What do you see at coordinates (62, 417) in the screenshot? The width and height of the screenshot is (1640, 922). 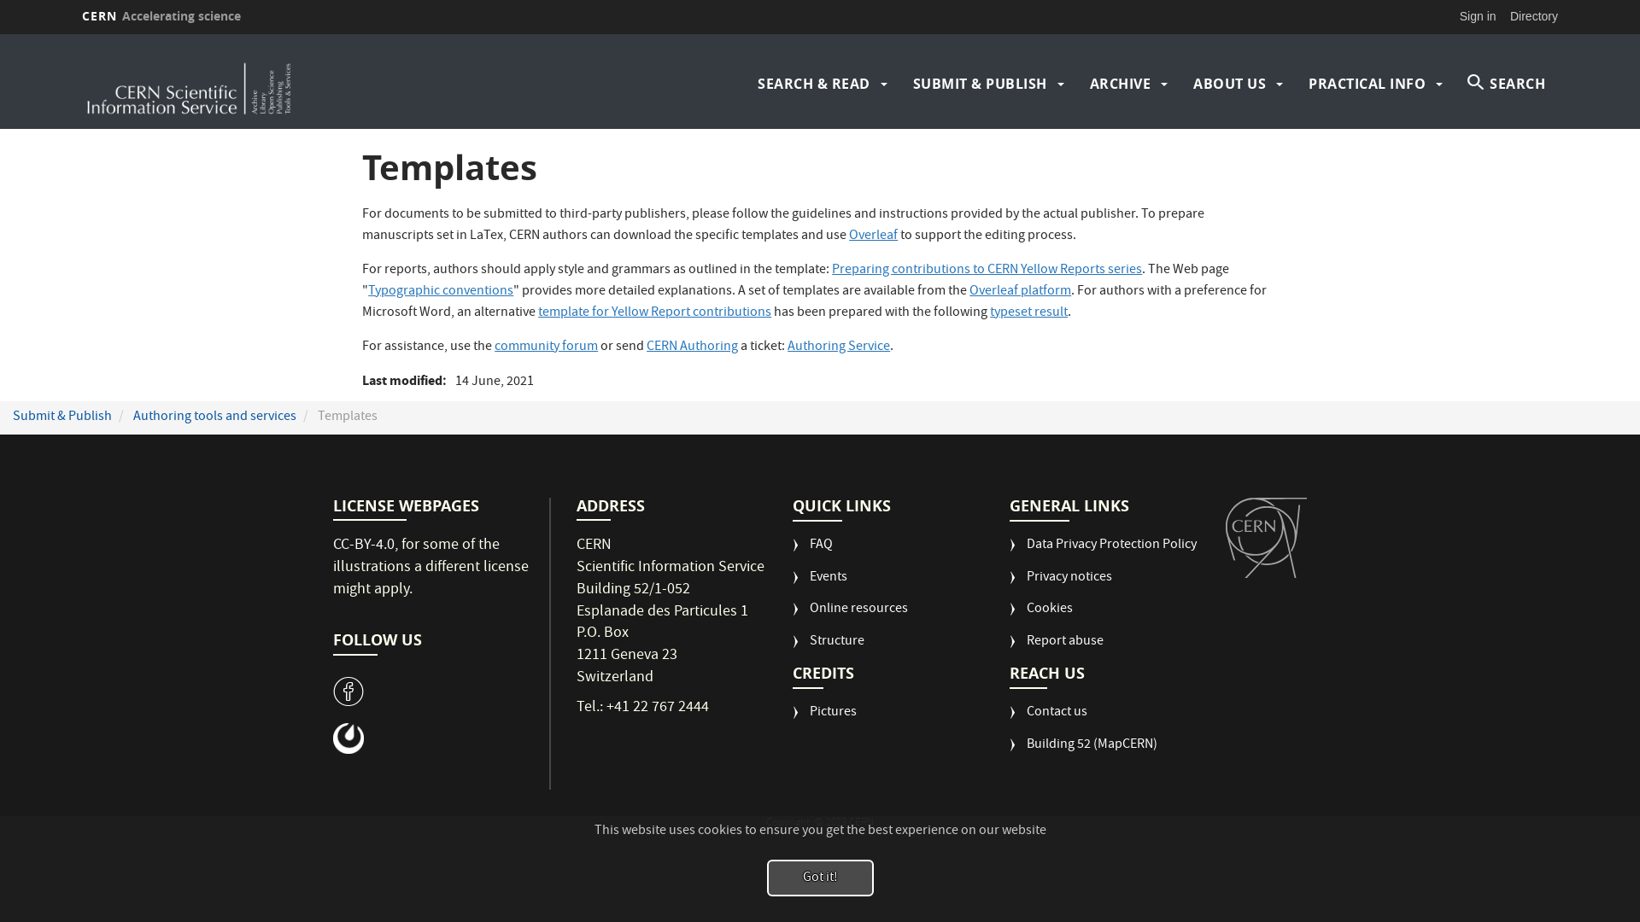 I see `Submit & Publish` at bounding box center [62, 417].